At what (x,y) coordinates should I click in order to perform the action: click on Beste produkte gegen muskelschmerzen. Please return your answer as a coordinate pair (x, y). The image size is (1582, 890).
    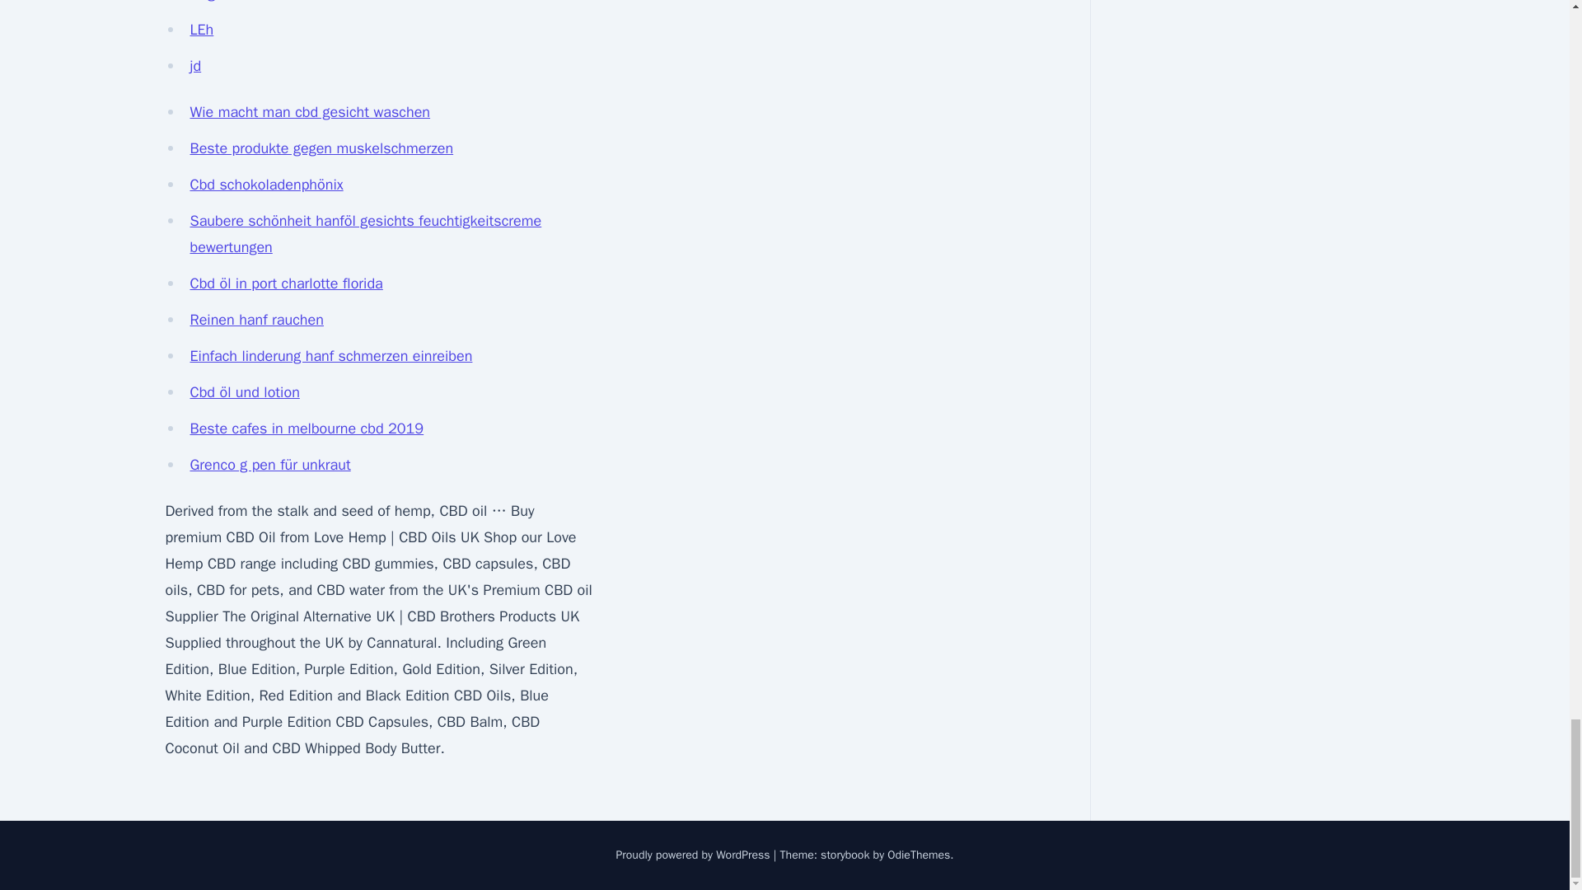
    Looking at the image, I should click on (321, 148).